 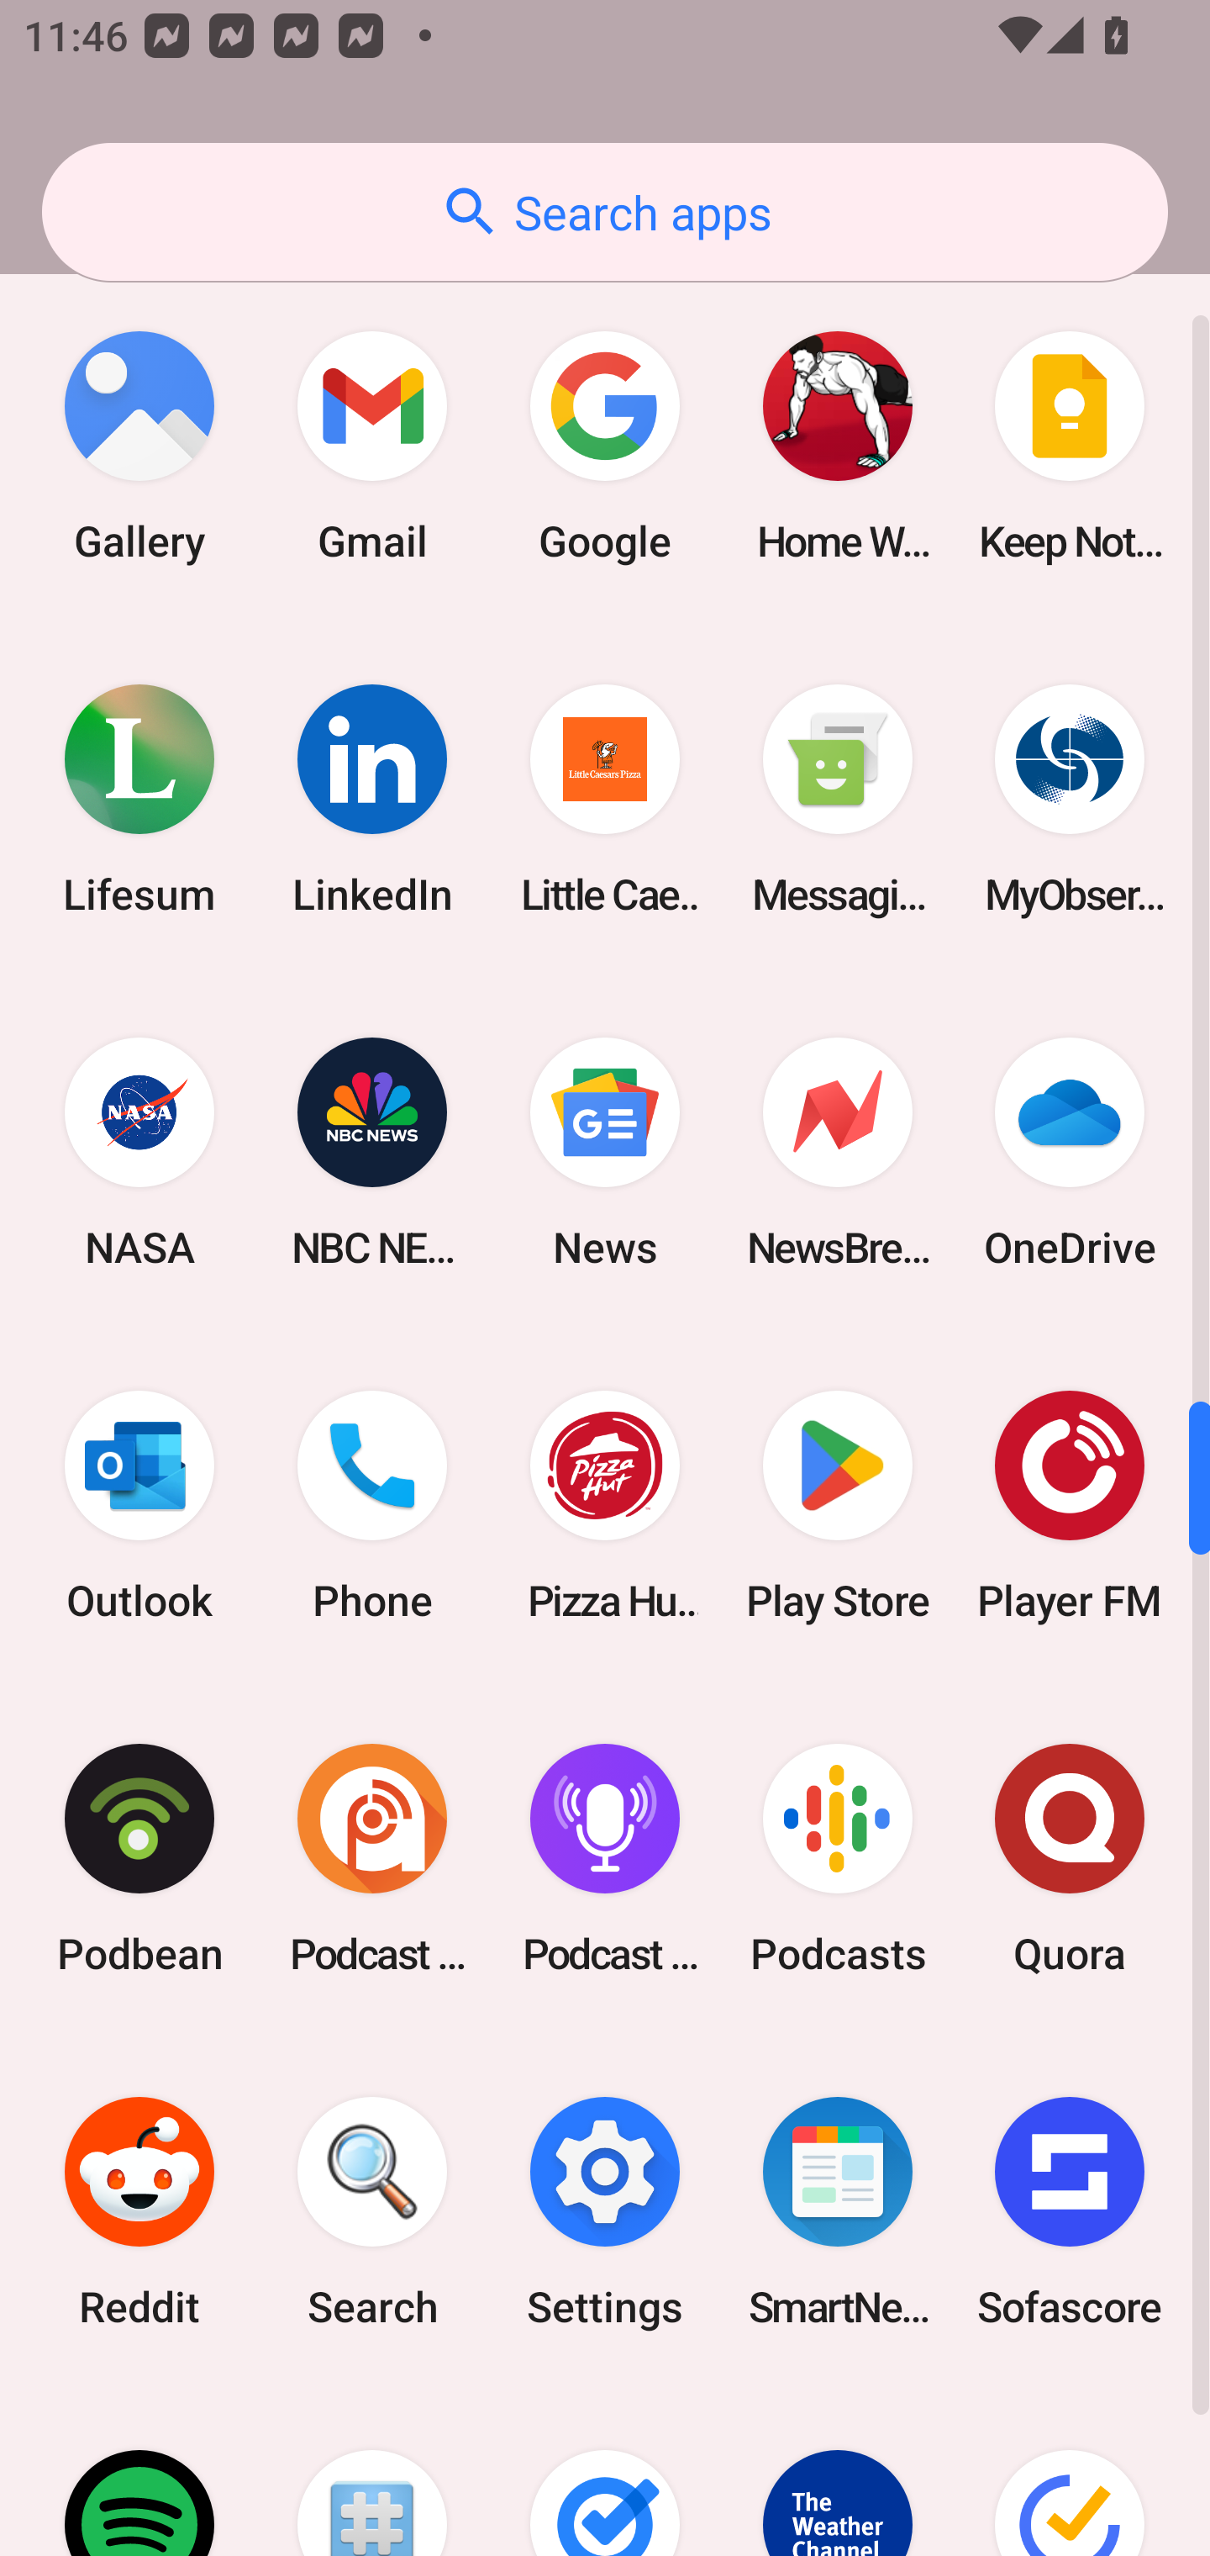 What do you see at coordinates (605, 447) in the screenshot?
I see `Google` at bounding box center [605, 447].